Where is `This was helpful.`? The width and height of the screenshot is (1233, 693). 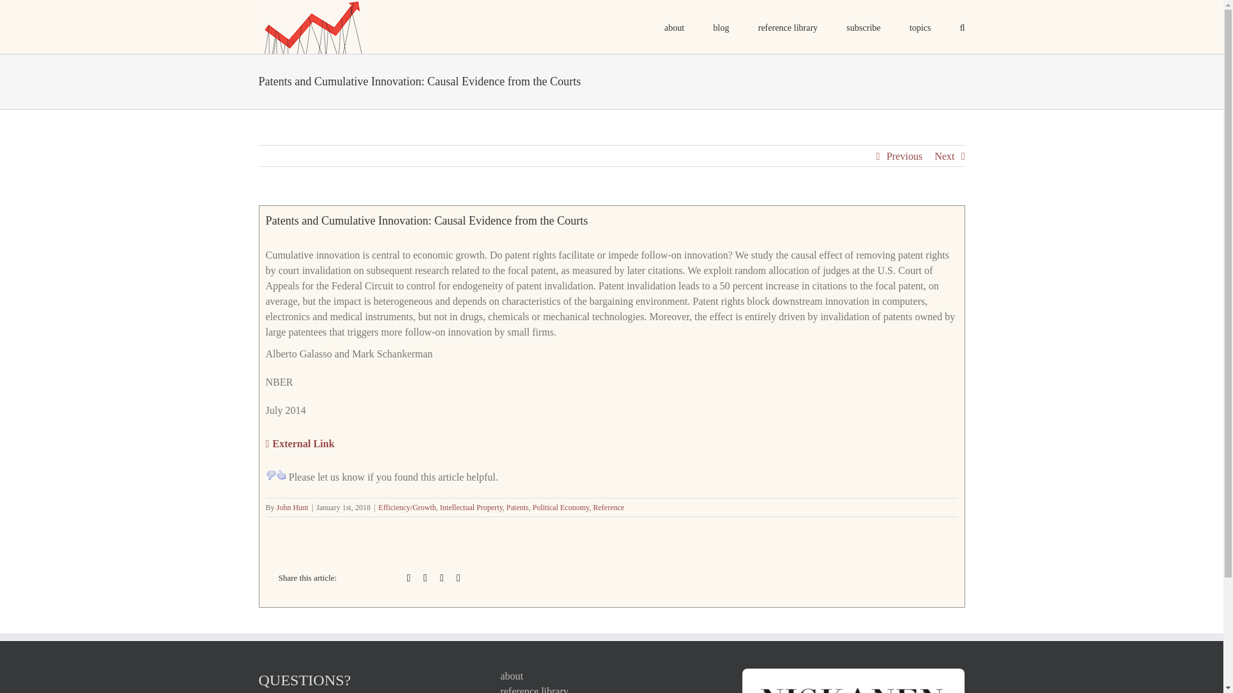 This was helpful. is located at coordinates (281, 475).